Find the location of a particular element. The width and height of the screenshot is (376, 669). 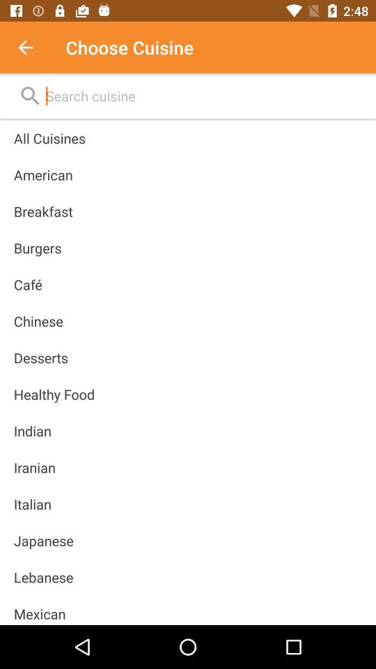

go back is located at coordinates (33, 47).